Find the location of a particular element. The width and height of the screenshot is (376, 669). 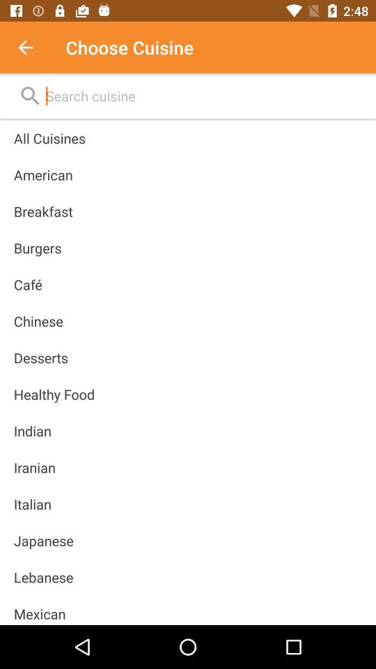

go back is located at coordinates (33, 47).